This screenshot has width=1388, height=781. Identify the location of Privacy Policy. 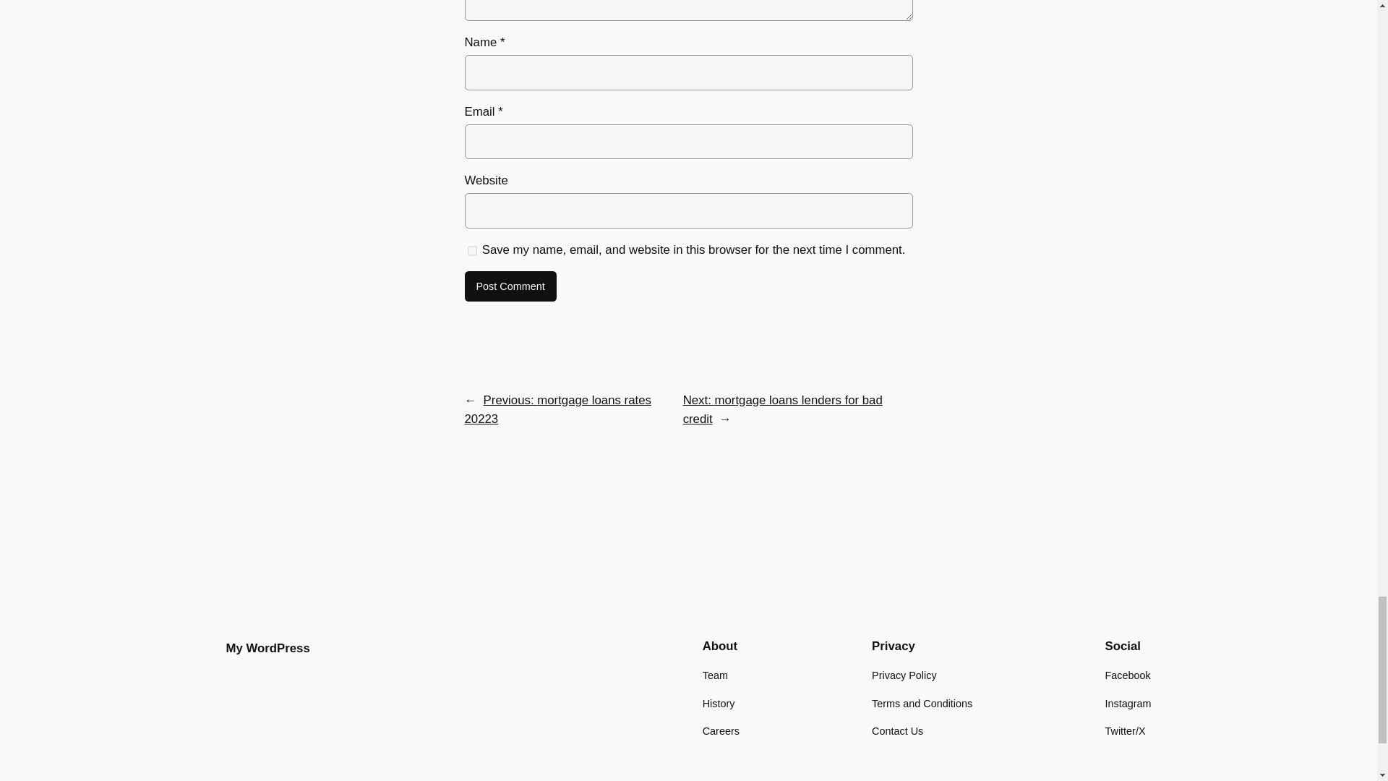
(904, 675).